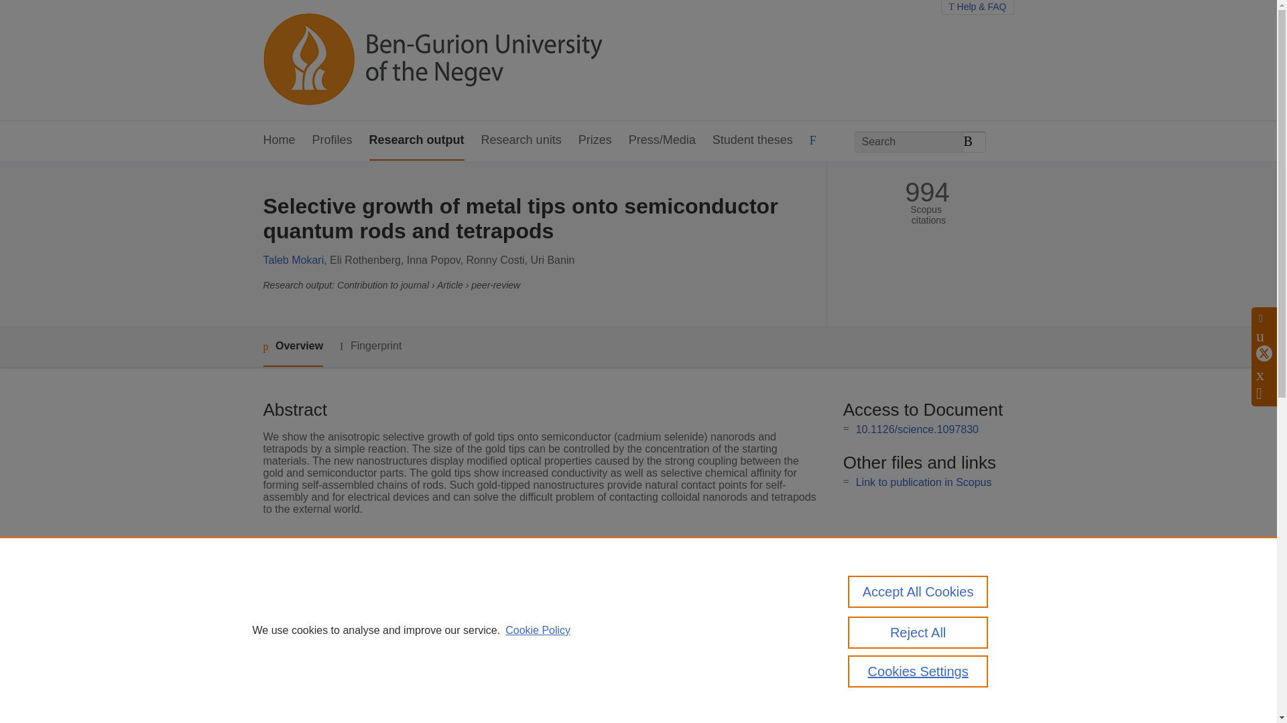 The image size is (1287, 723). Describe the element at coordinates (278, 141) in the screenshot. I see `Home` at that location.